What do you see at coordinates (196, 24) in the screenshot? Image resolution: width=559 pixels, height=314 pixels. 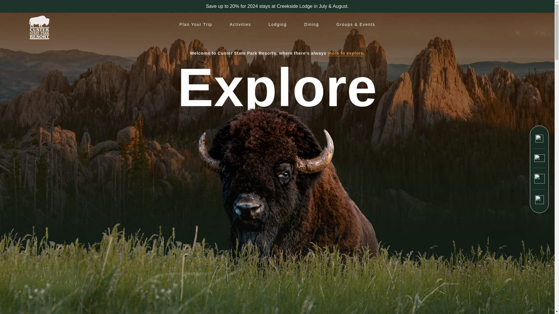 I see `Plan Your Trip` at bounding box center [196, 24].